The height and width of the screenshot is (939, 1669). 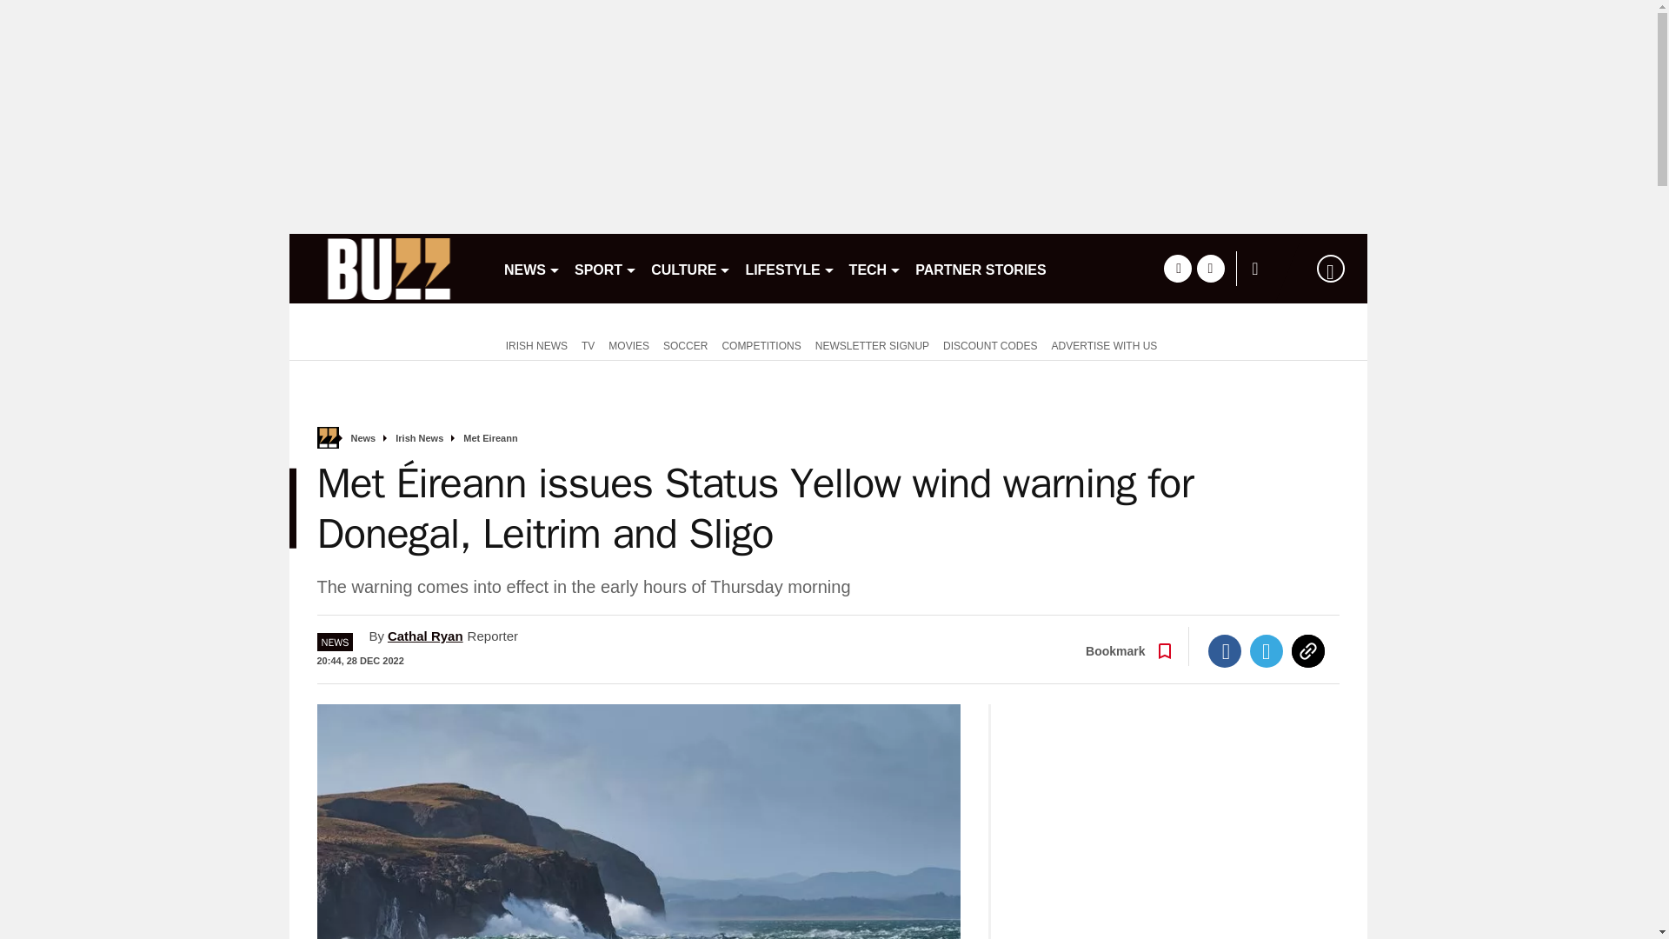 I want to click on twitter, so click(x=1210, y=268).